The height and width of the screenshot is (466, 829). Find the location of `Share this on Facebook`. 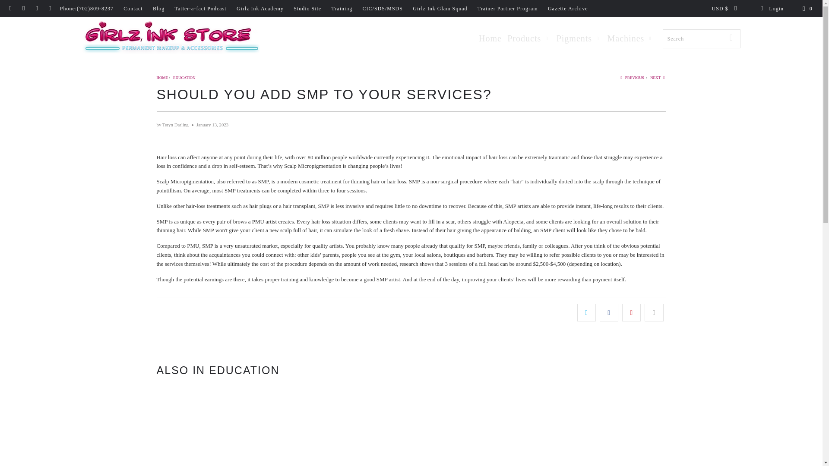

Share this on Facebook is located at coordinates (609, 312).